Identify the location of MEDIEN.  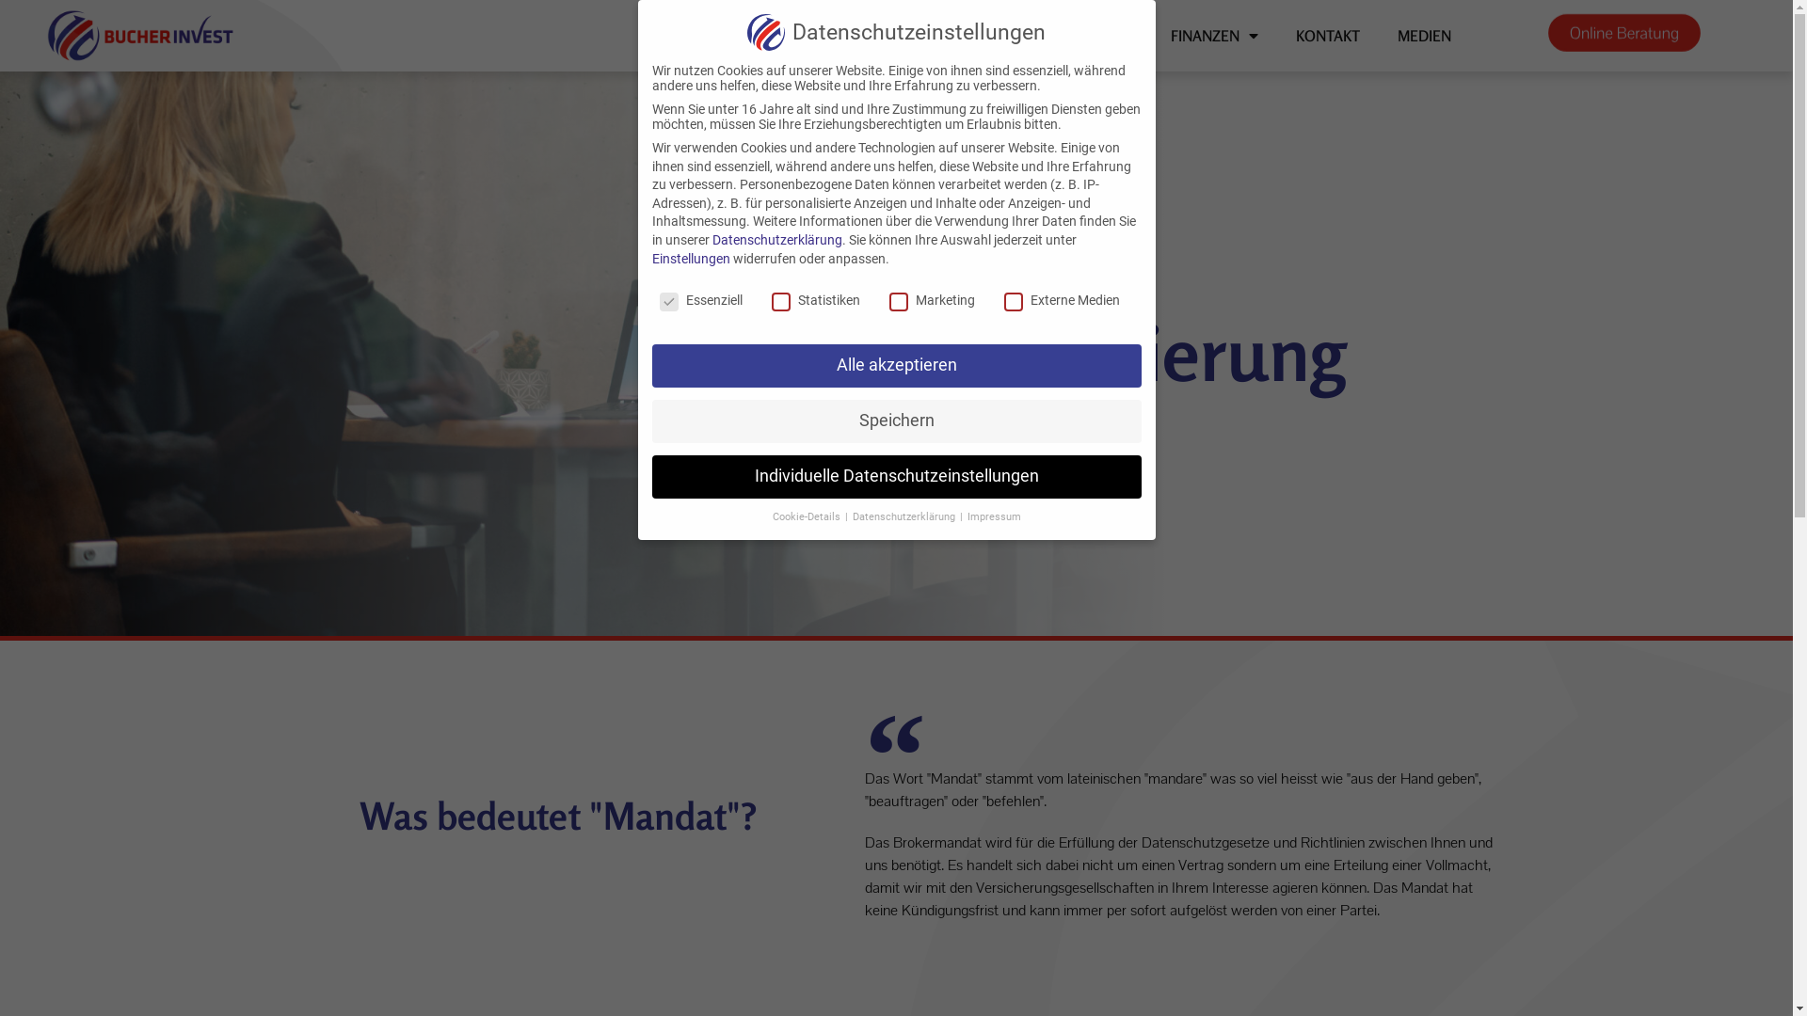
(1425, 36).